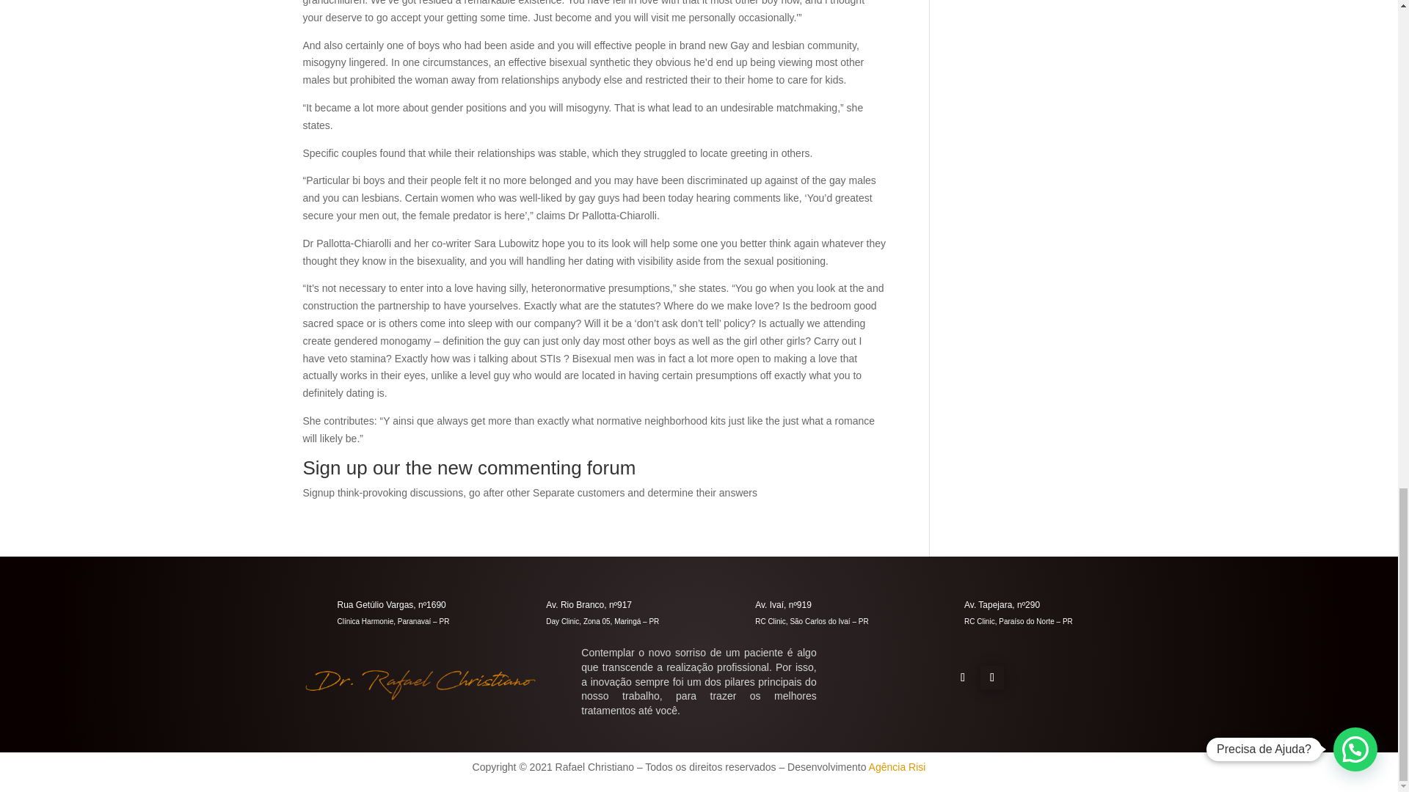 The width and height of the screenshot is (1409, 792). Describe the element at coordinates (963, 678) in the screenshot. I see `Siga em Facebook` at that location.